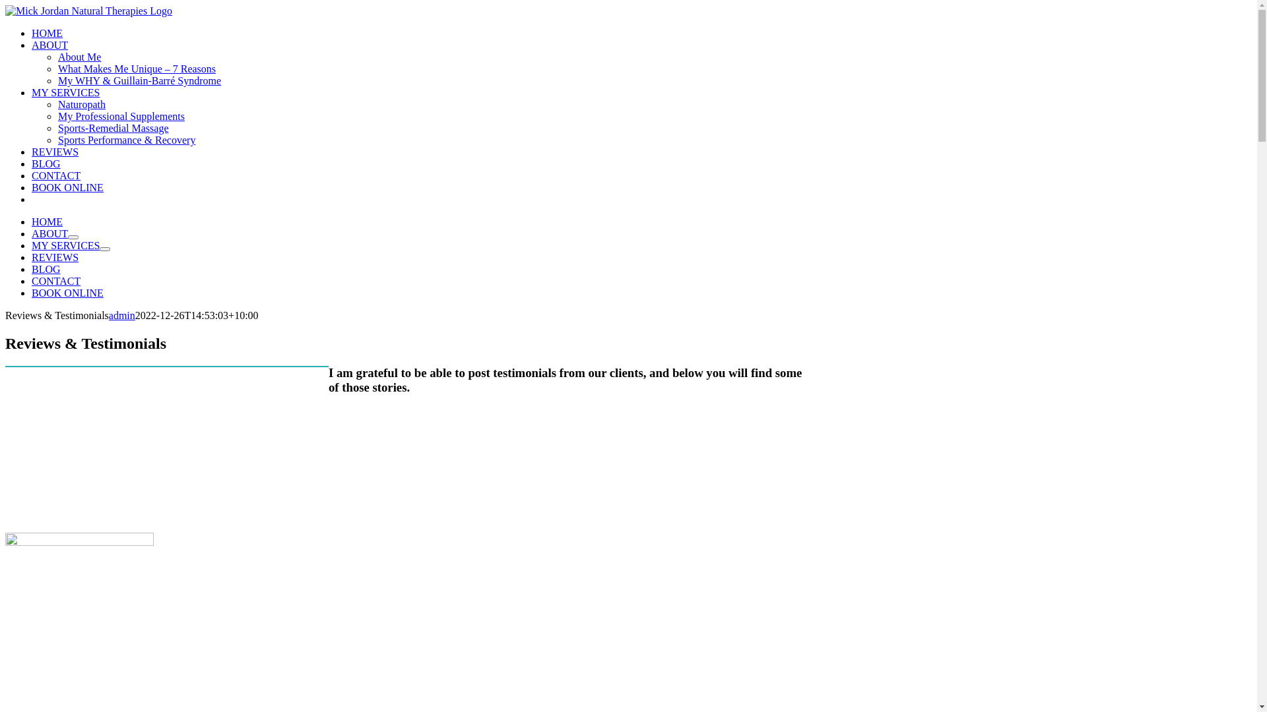  I want to click on Naturopath, so click(82, 104).